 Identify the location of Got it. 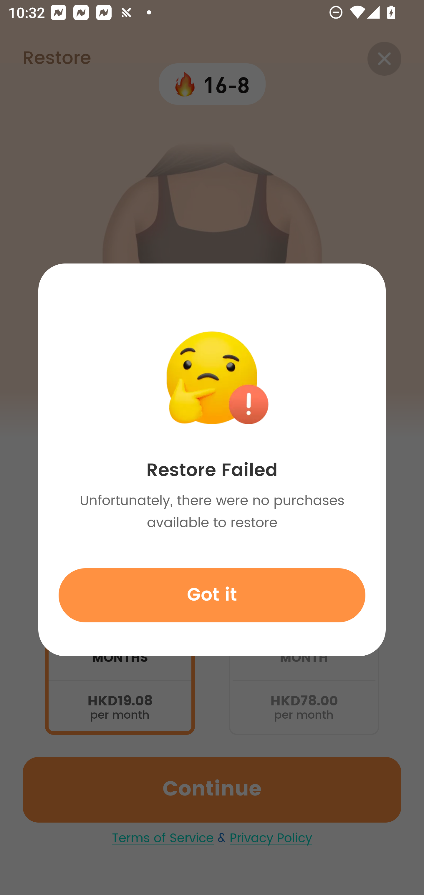
(212, 595).